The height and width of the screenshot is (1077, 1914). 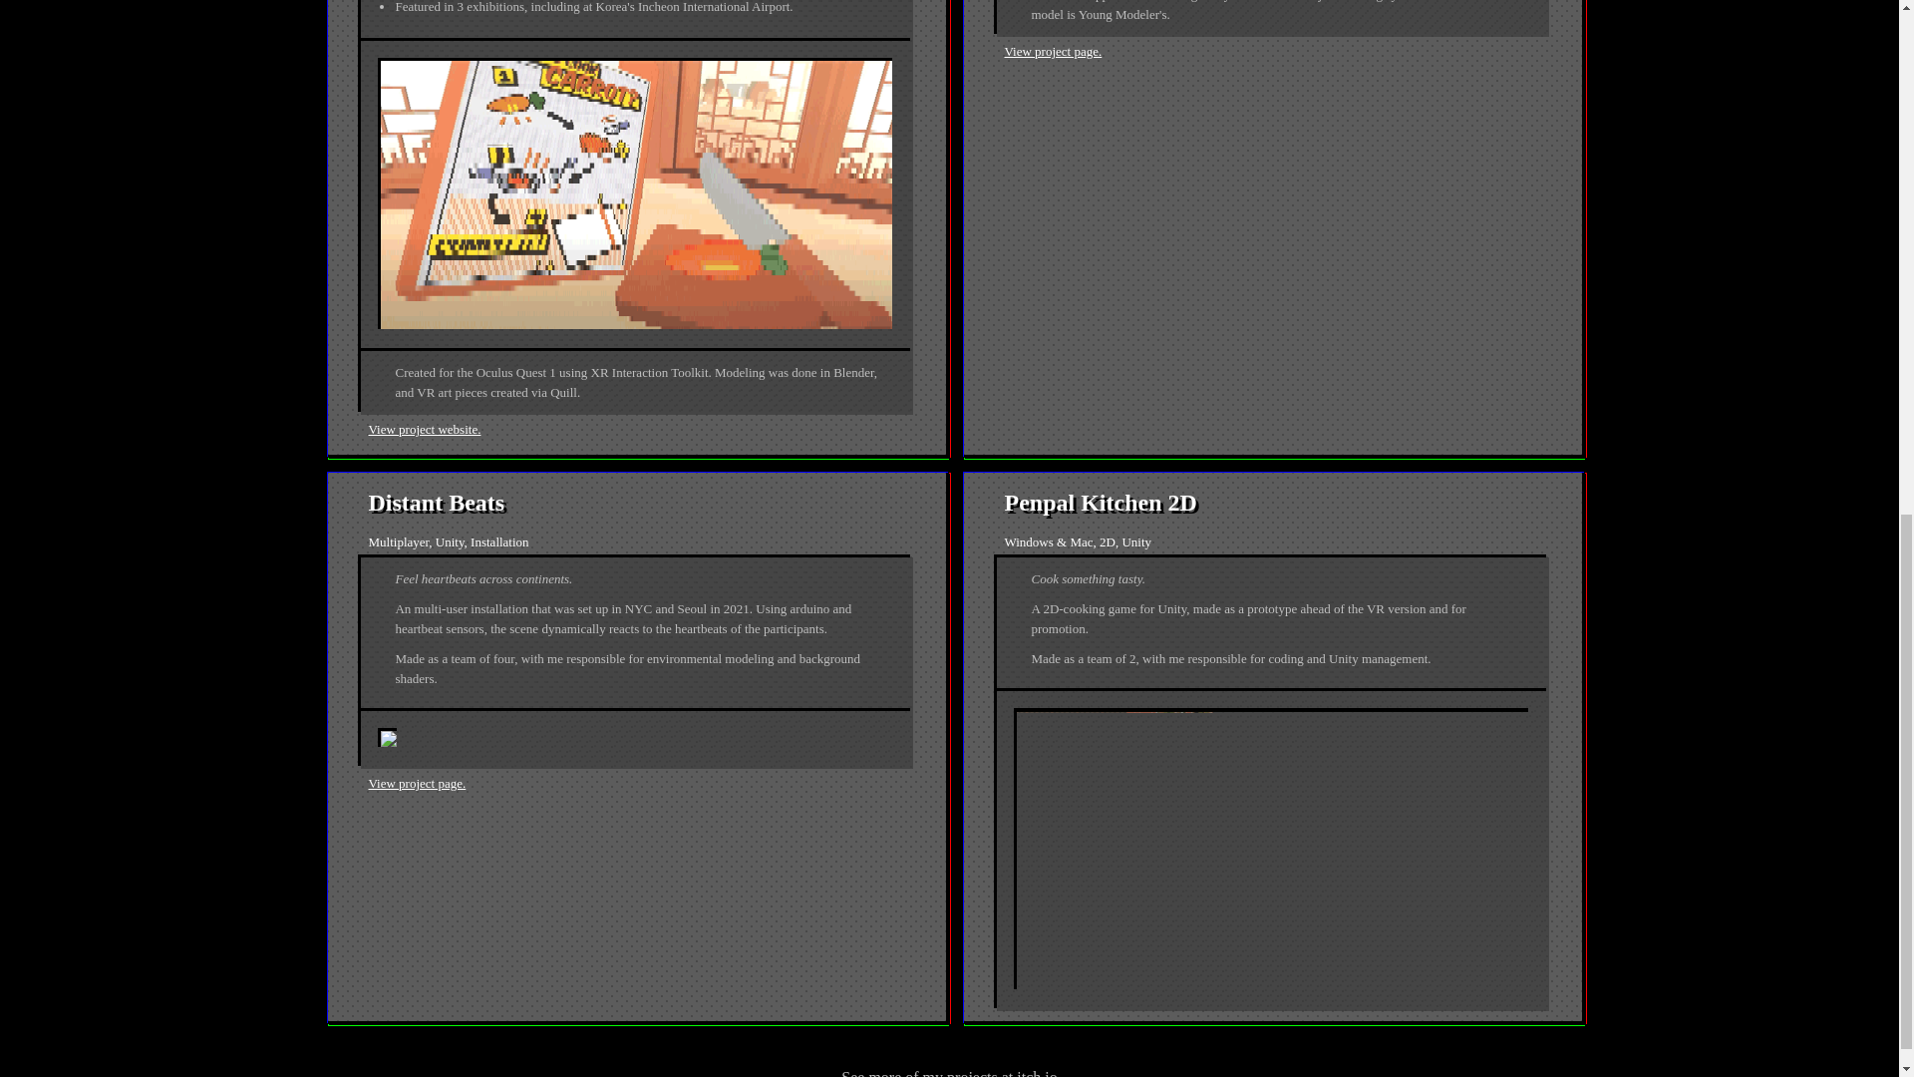 I want to click on View project page., so click(x=1053, y=52).